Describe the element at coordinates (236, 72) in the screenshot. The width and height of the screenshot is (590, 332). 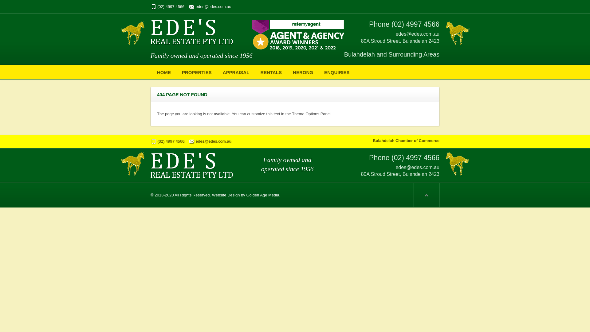
I see `APPRAISAL` at that location.